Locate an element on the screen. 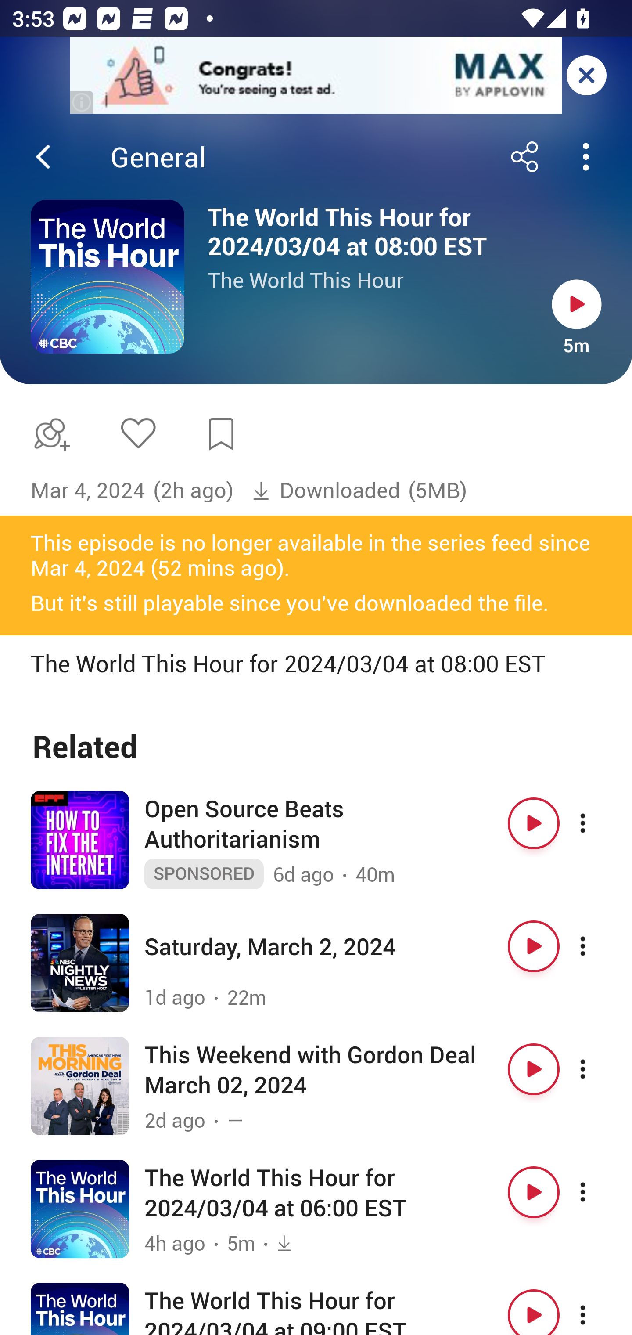 This screenshot has height=1335, width=632. Play button is located at coordinates (534, 1069).